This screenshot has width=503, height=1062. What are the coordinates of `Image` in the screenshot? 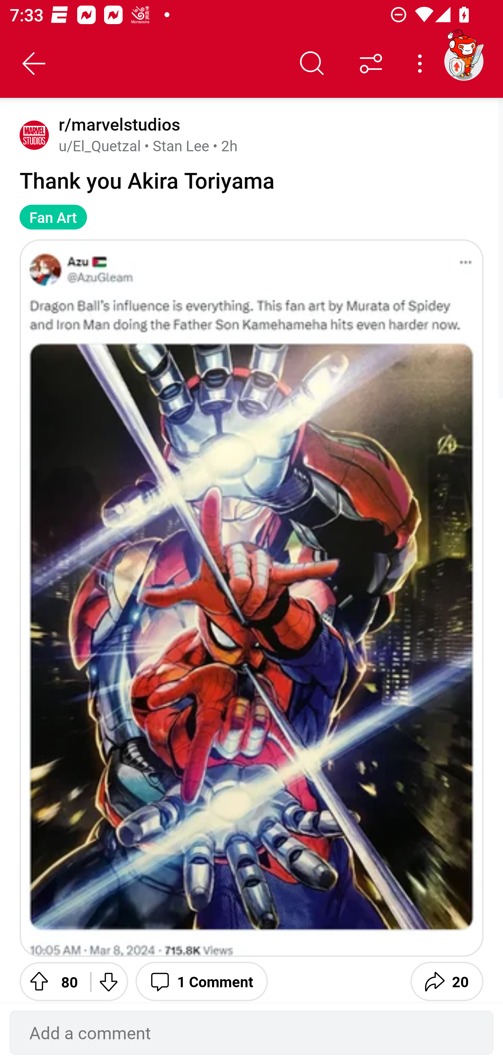 It's located at (251, 598).